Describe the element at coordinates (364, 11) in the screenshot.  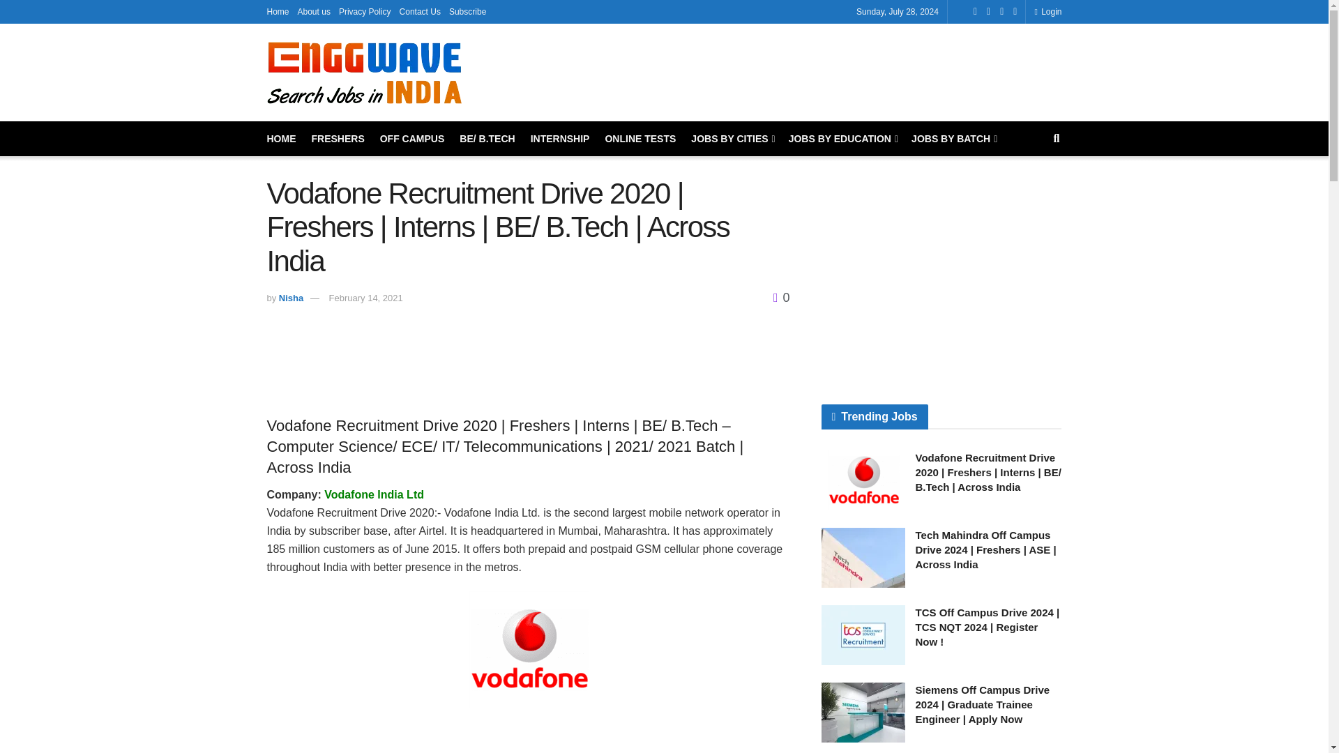
I see `Privacy Policy` at that location.